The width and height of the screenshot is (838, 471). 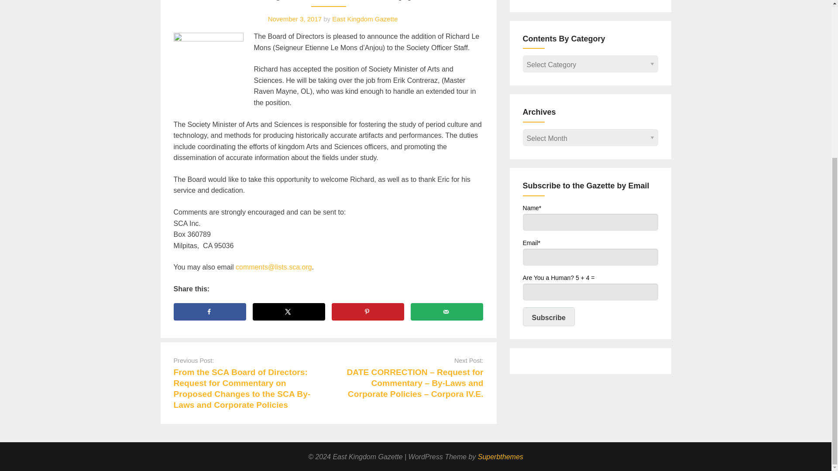 What do you see at coordinates (209, 312) in the screenshot?
I see `Share on Facebook` at bounding box center [209, 312].